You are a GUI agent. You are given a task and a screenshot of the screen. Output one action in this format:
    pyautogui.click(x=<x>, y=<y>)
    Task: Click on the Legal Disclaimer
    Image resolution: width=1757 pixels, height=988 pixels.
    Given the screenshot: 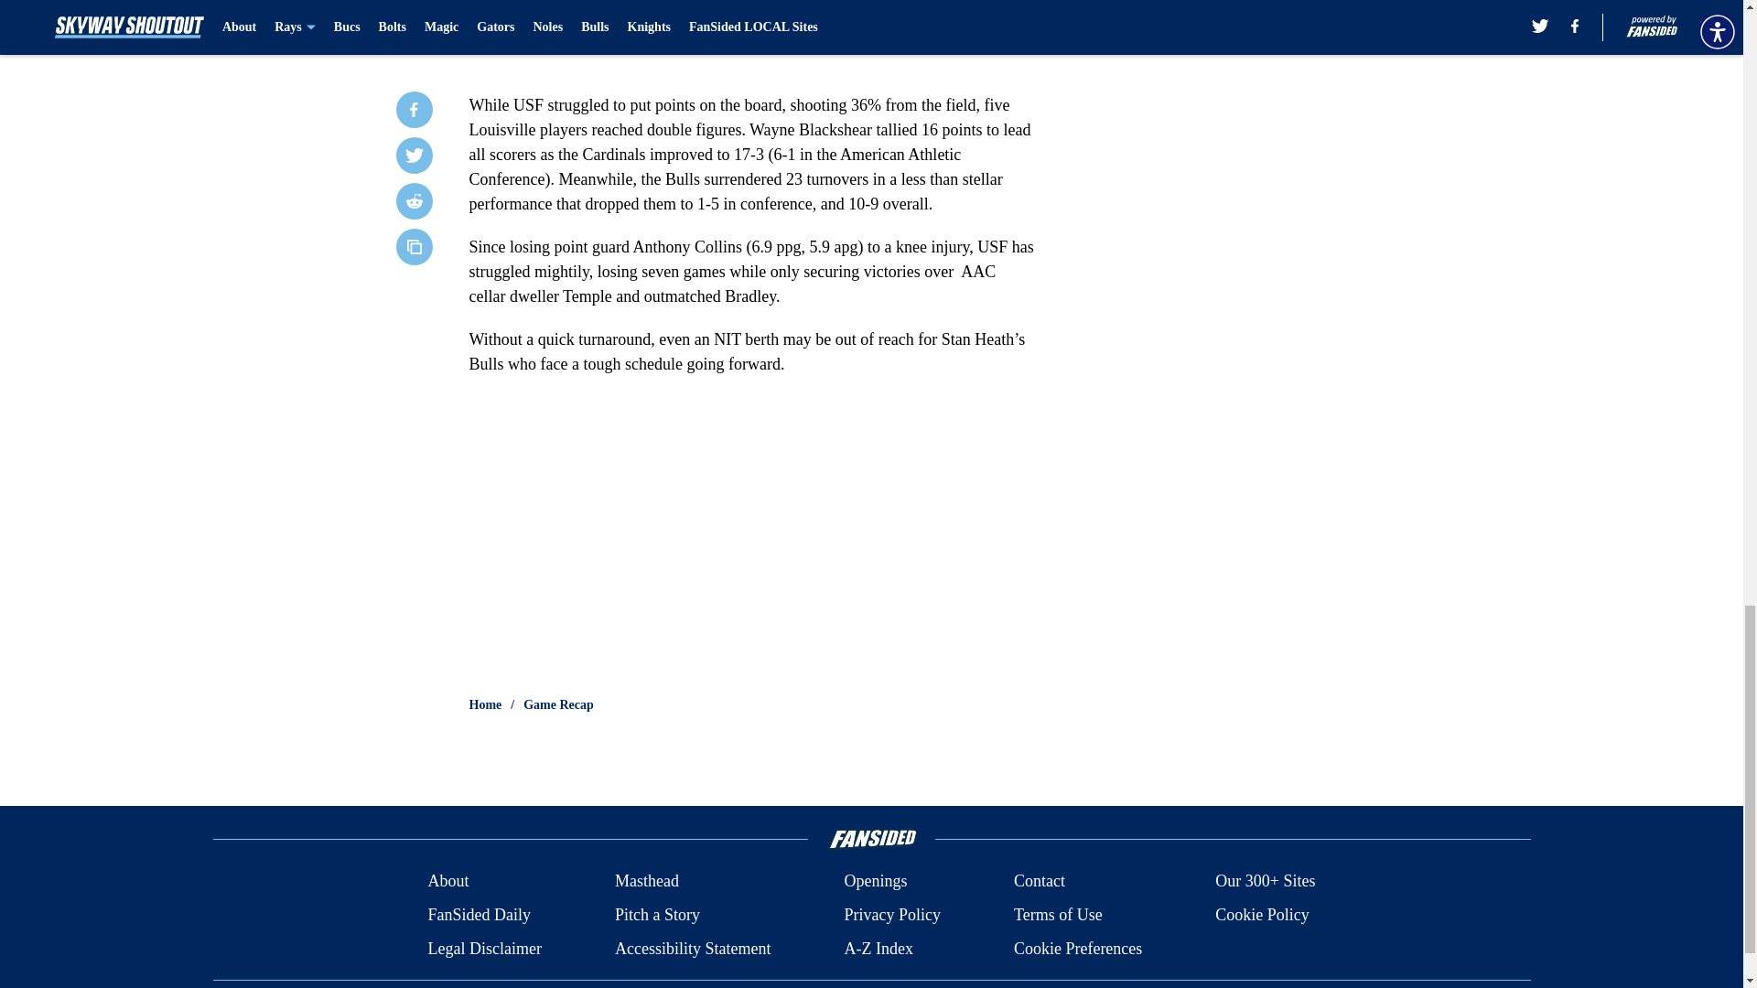 What is the action you would take?
    pyautogui.click(x=483, y=948)
    